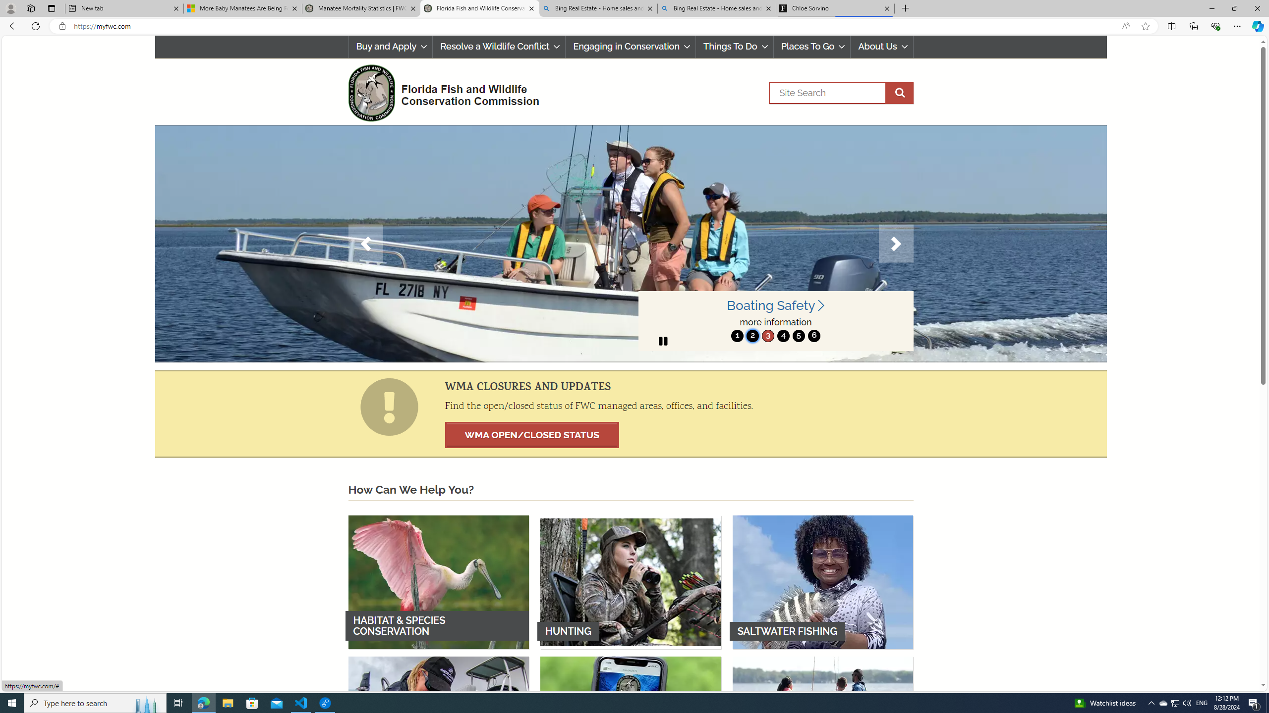 This screenshot has height=713, width=1269. What do you see at coordinates (1234, 8) in the screenshot?
I see `Restore` at bounding box center [1234, 8].